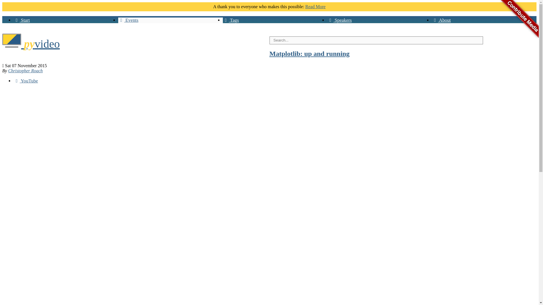  I want to click on Christopher Roach, so click(25, 71).